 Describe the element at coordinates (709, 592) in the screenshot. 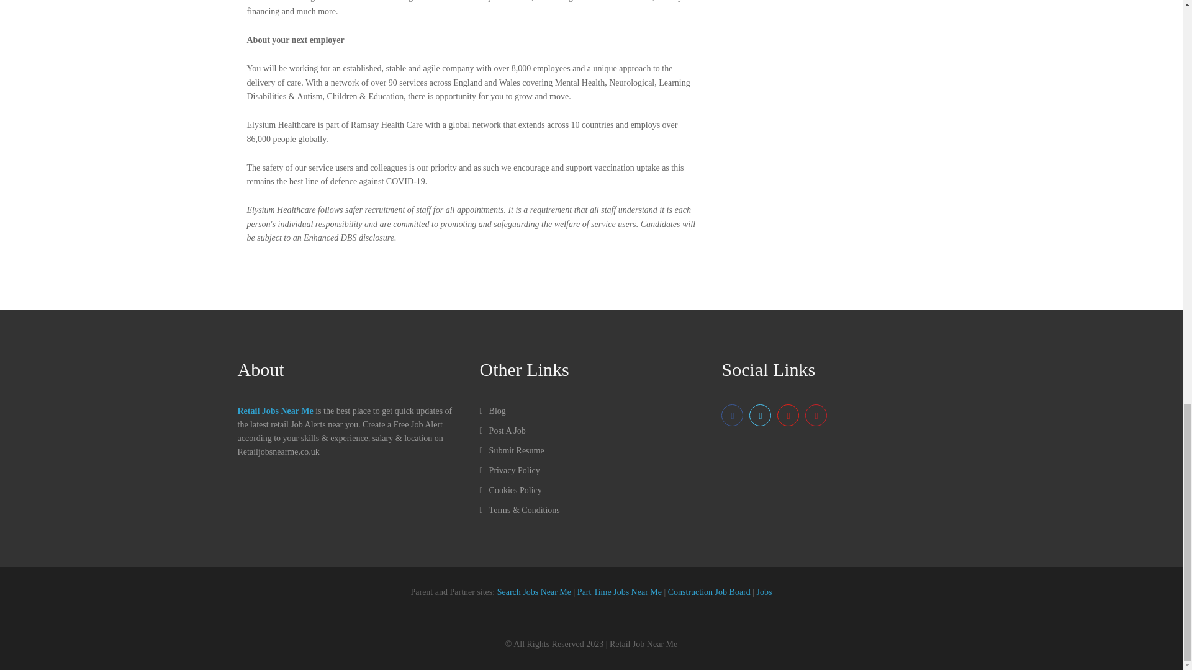

I see `Construction Job Board` at that location.